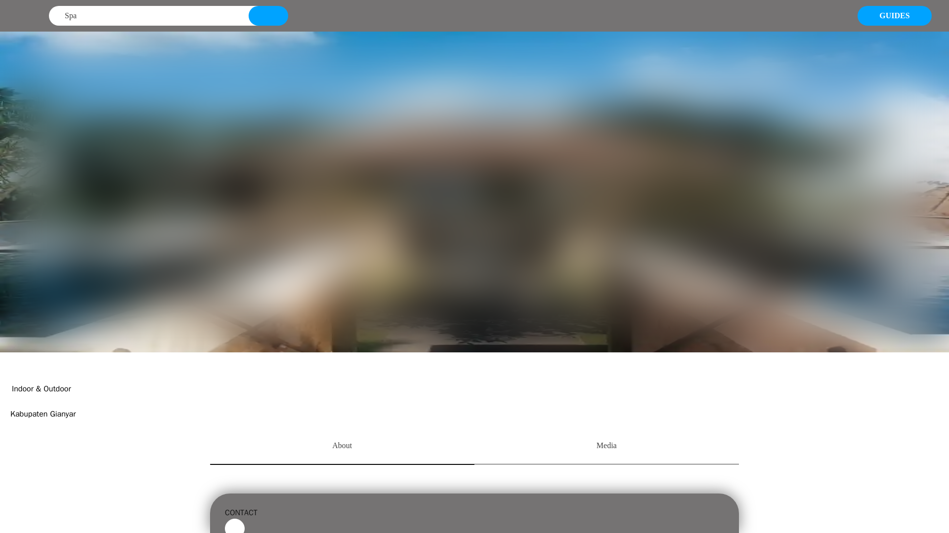 The image size is (949, 533). I want to click on Media, so click(607, 447).